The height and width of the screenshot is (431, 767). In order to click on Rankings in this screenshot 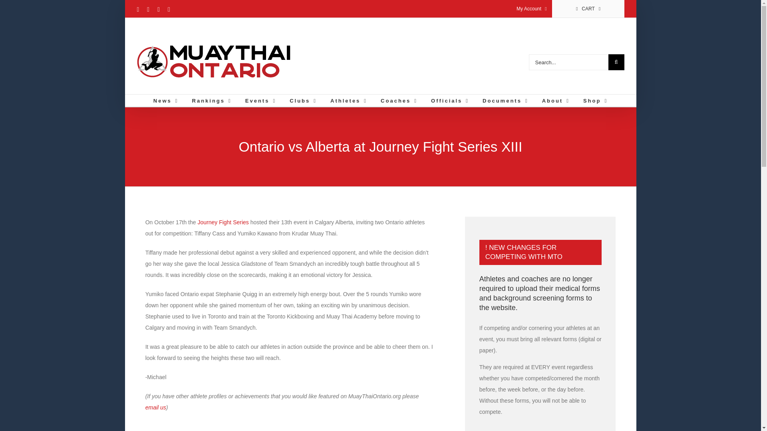, I will do `click(212, 100)`.